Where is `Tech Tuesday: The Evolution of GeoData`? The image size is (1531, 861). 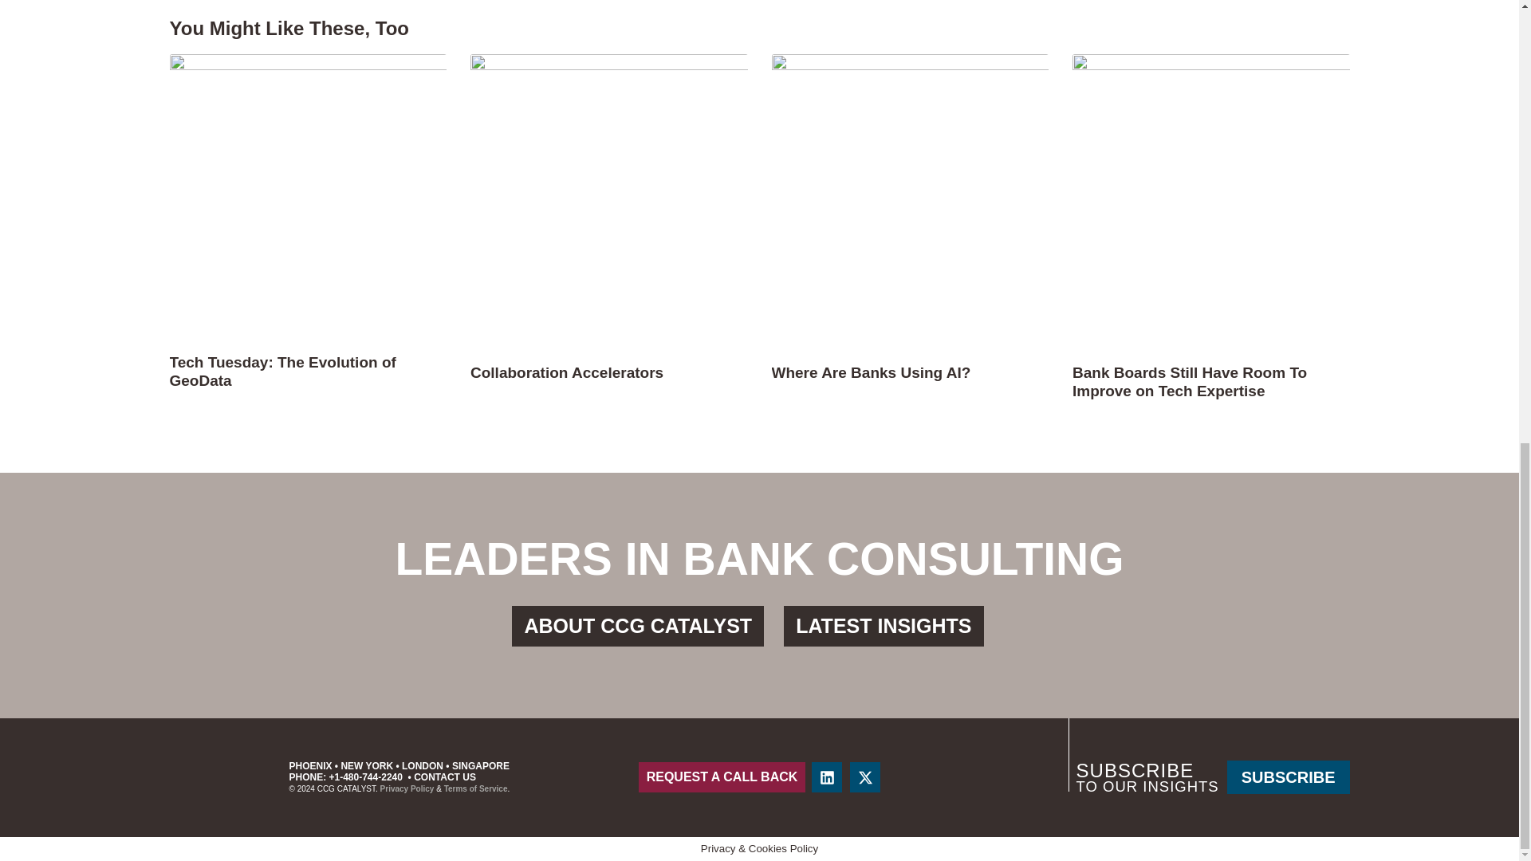 Tech Tuesday: The Evolution of GeoData is located at coordinates (281, 372).